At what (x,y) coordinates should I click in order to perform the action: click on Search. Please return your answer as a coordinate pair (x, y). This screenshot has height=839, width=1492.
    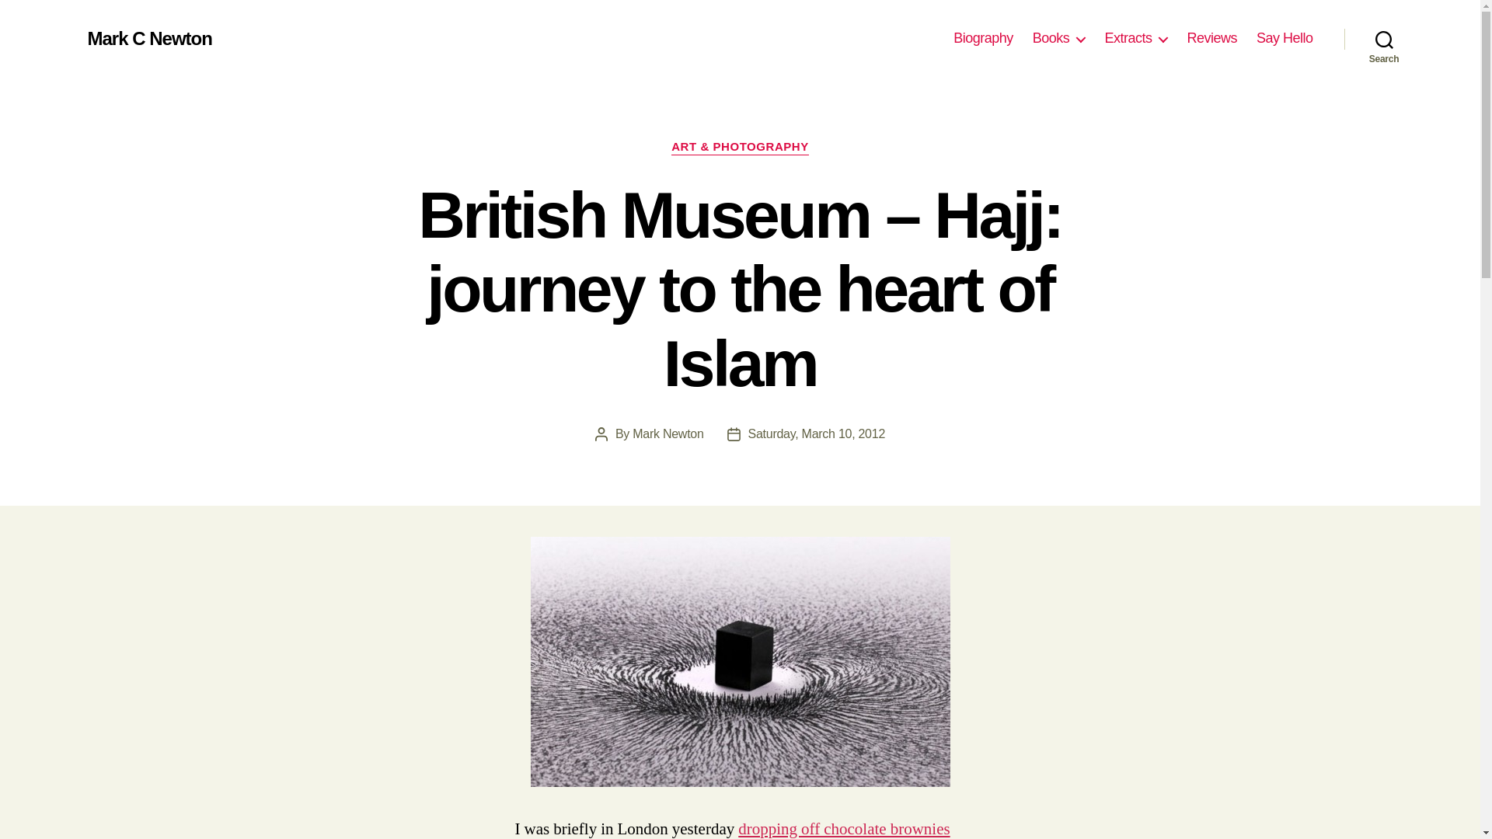
    Looking at the image, I should click on (1384, 39).